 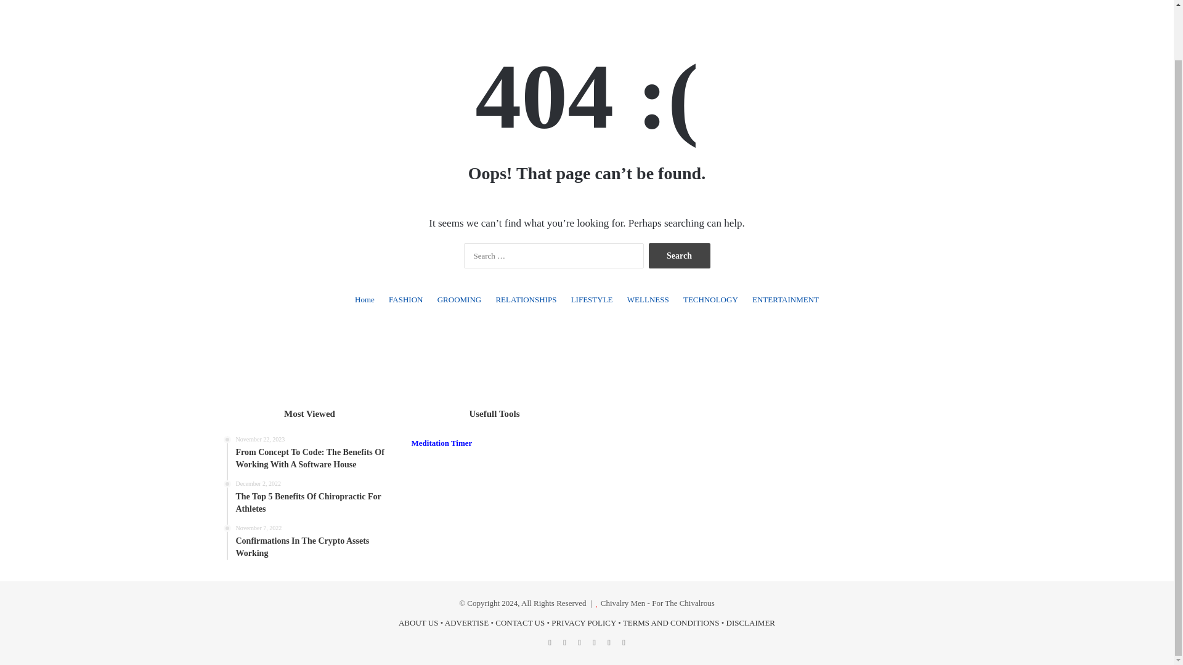 What do you see at coordinates (365, 299) in the screenshot?
I see `Home` at bounding box center [365, 299].